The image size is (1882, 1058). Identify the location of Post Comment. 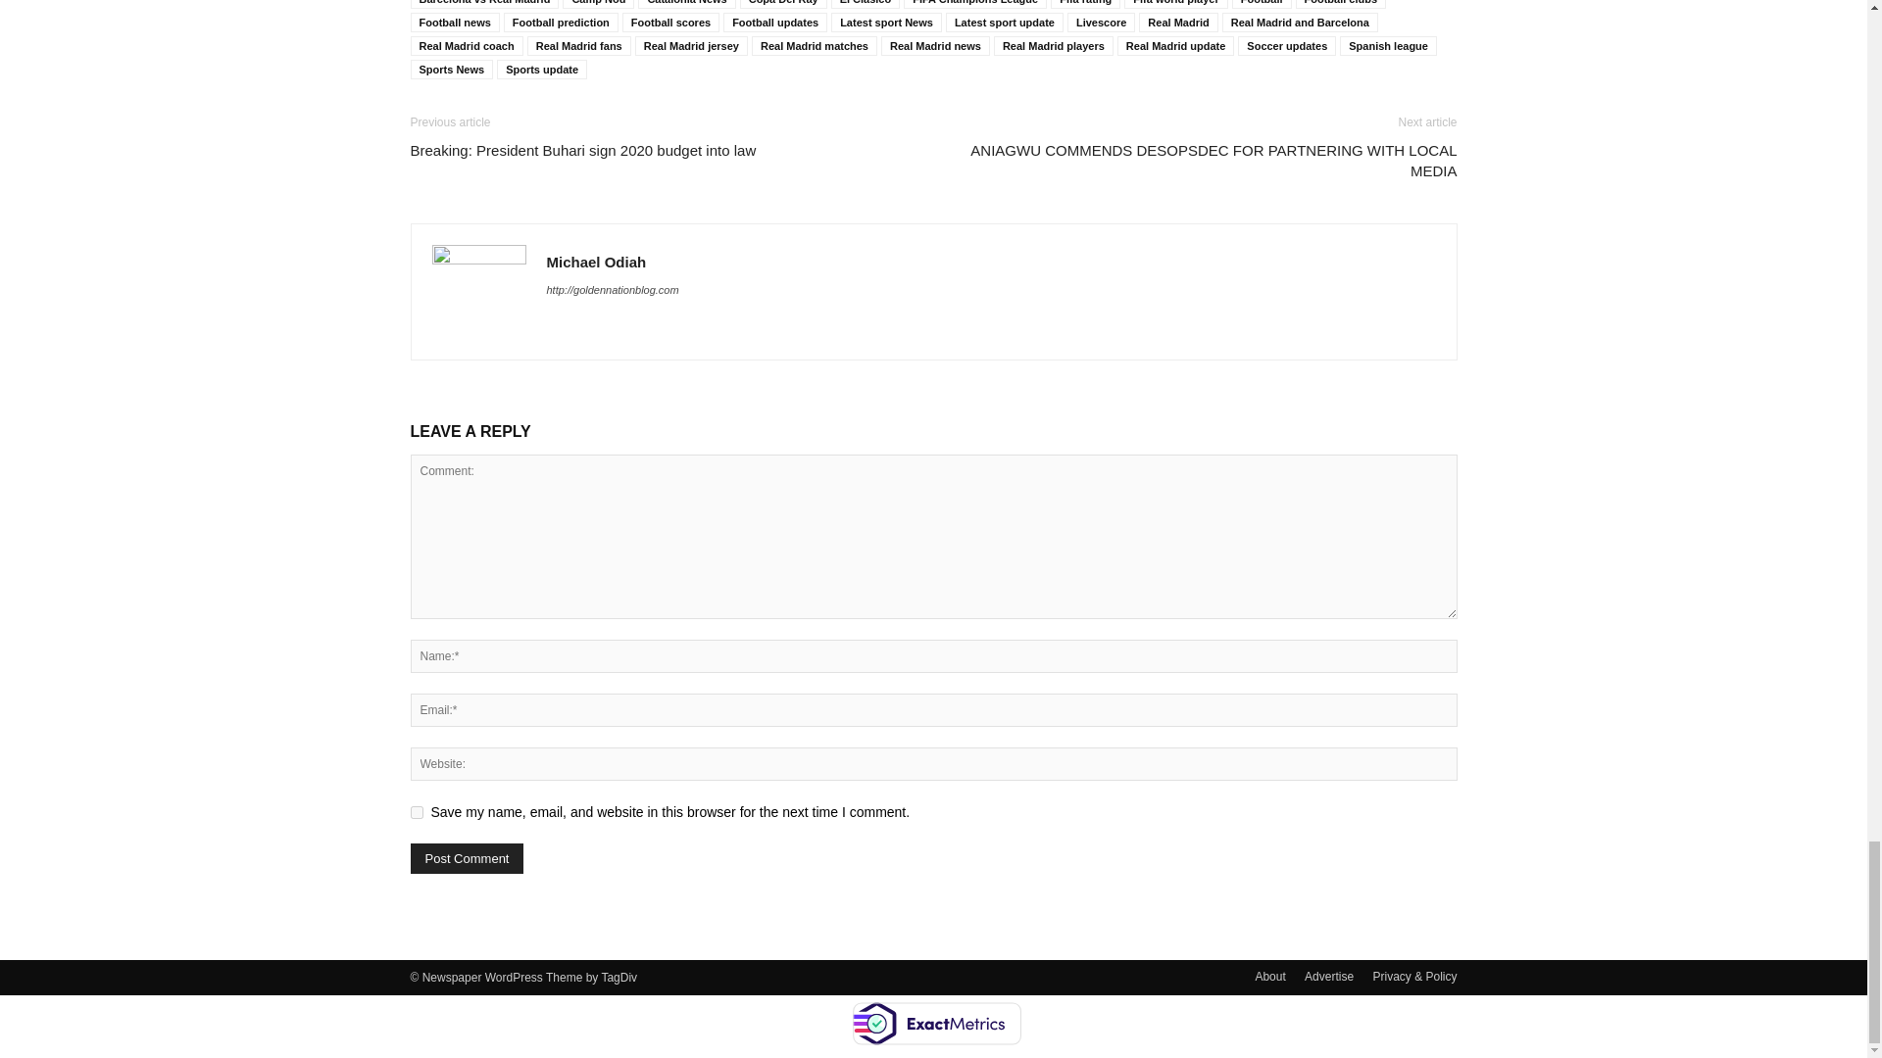
(467, 858).